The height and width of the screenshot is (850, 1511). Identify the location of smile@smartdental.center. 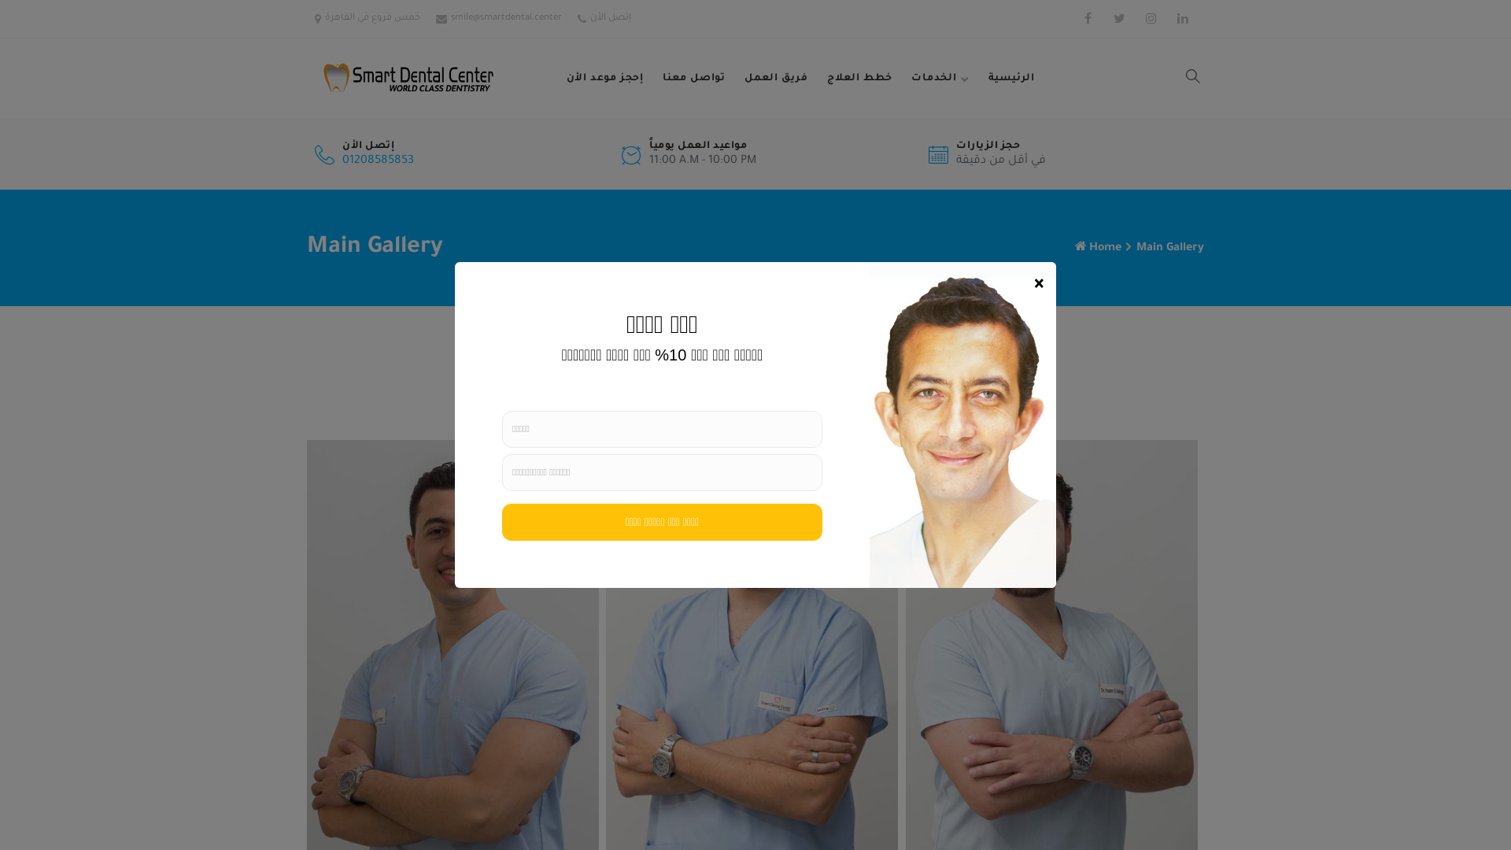
(507, 19).